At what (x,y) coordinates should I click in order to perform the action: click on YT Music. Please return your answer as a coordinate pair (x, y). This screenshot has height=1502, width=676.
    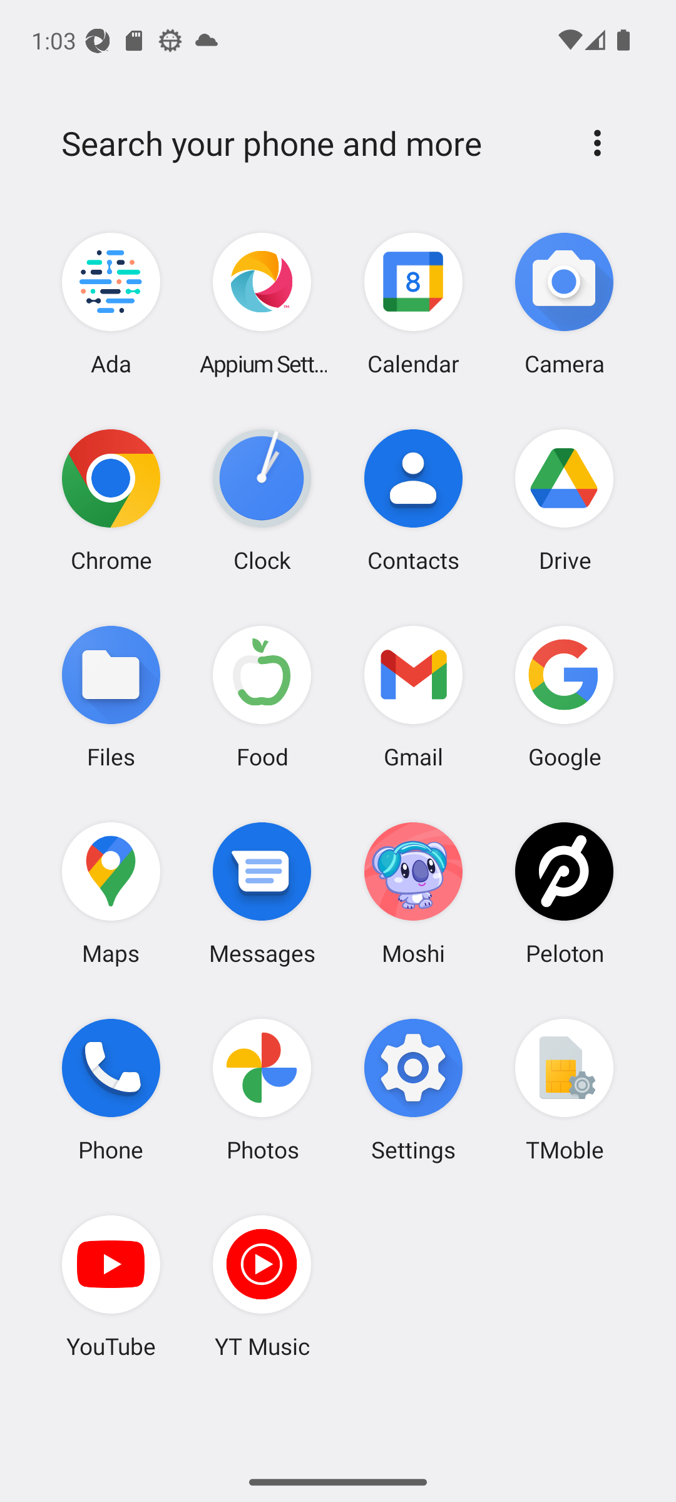
    Looking at the image, I should click on (262, 1286).